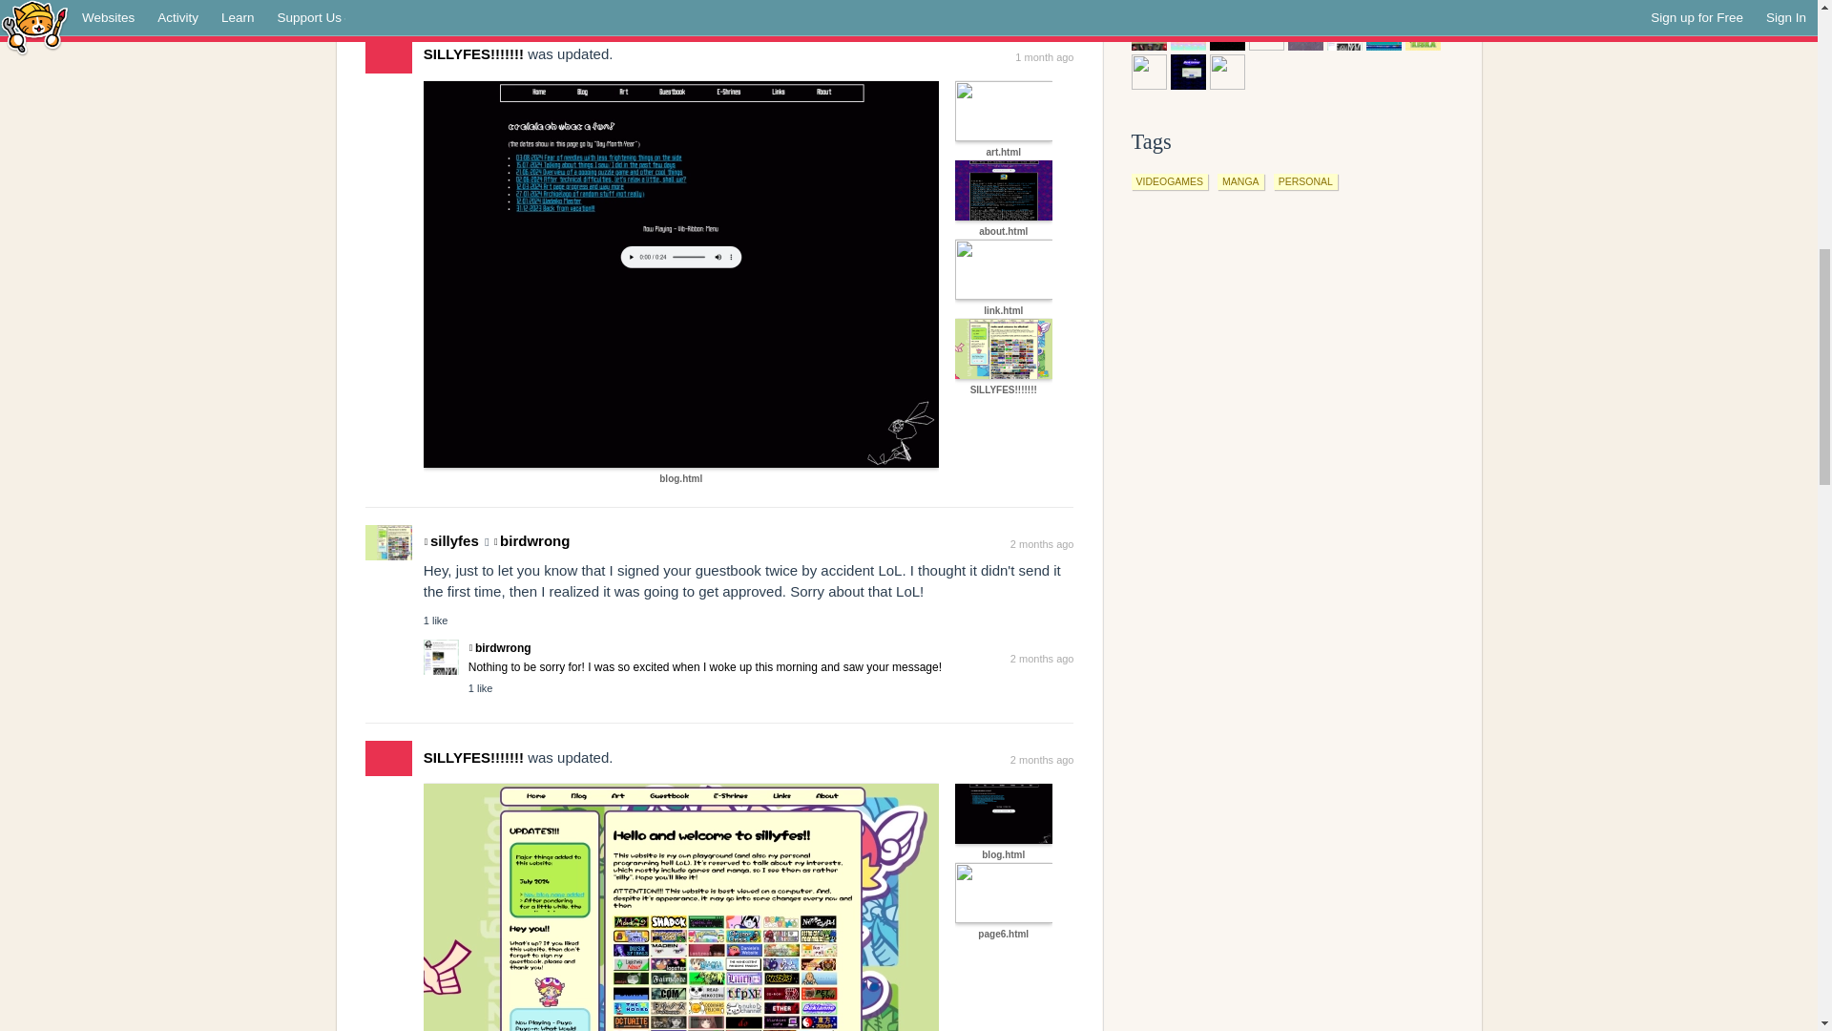  Describe the element at coordinates (1003, 309) in the screenshot. I see `link.html` at that location.